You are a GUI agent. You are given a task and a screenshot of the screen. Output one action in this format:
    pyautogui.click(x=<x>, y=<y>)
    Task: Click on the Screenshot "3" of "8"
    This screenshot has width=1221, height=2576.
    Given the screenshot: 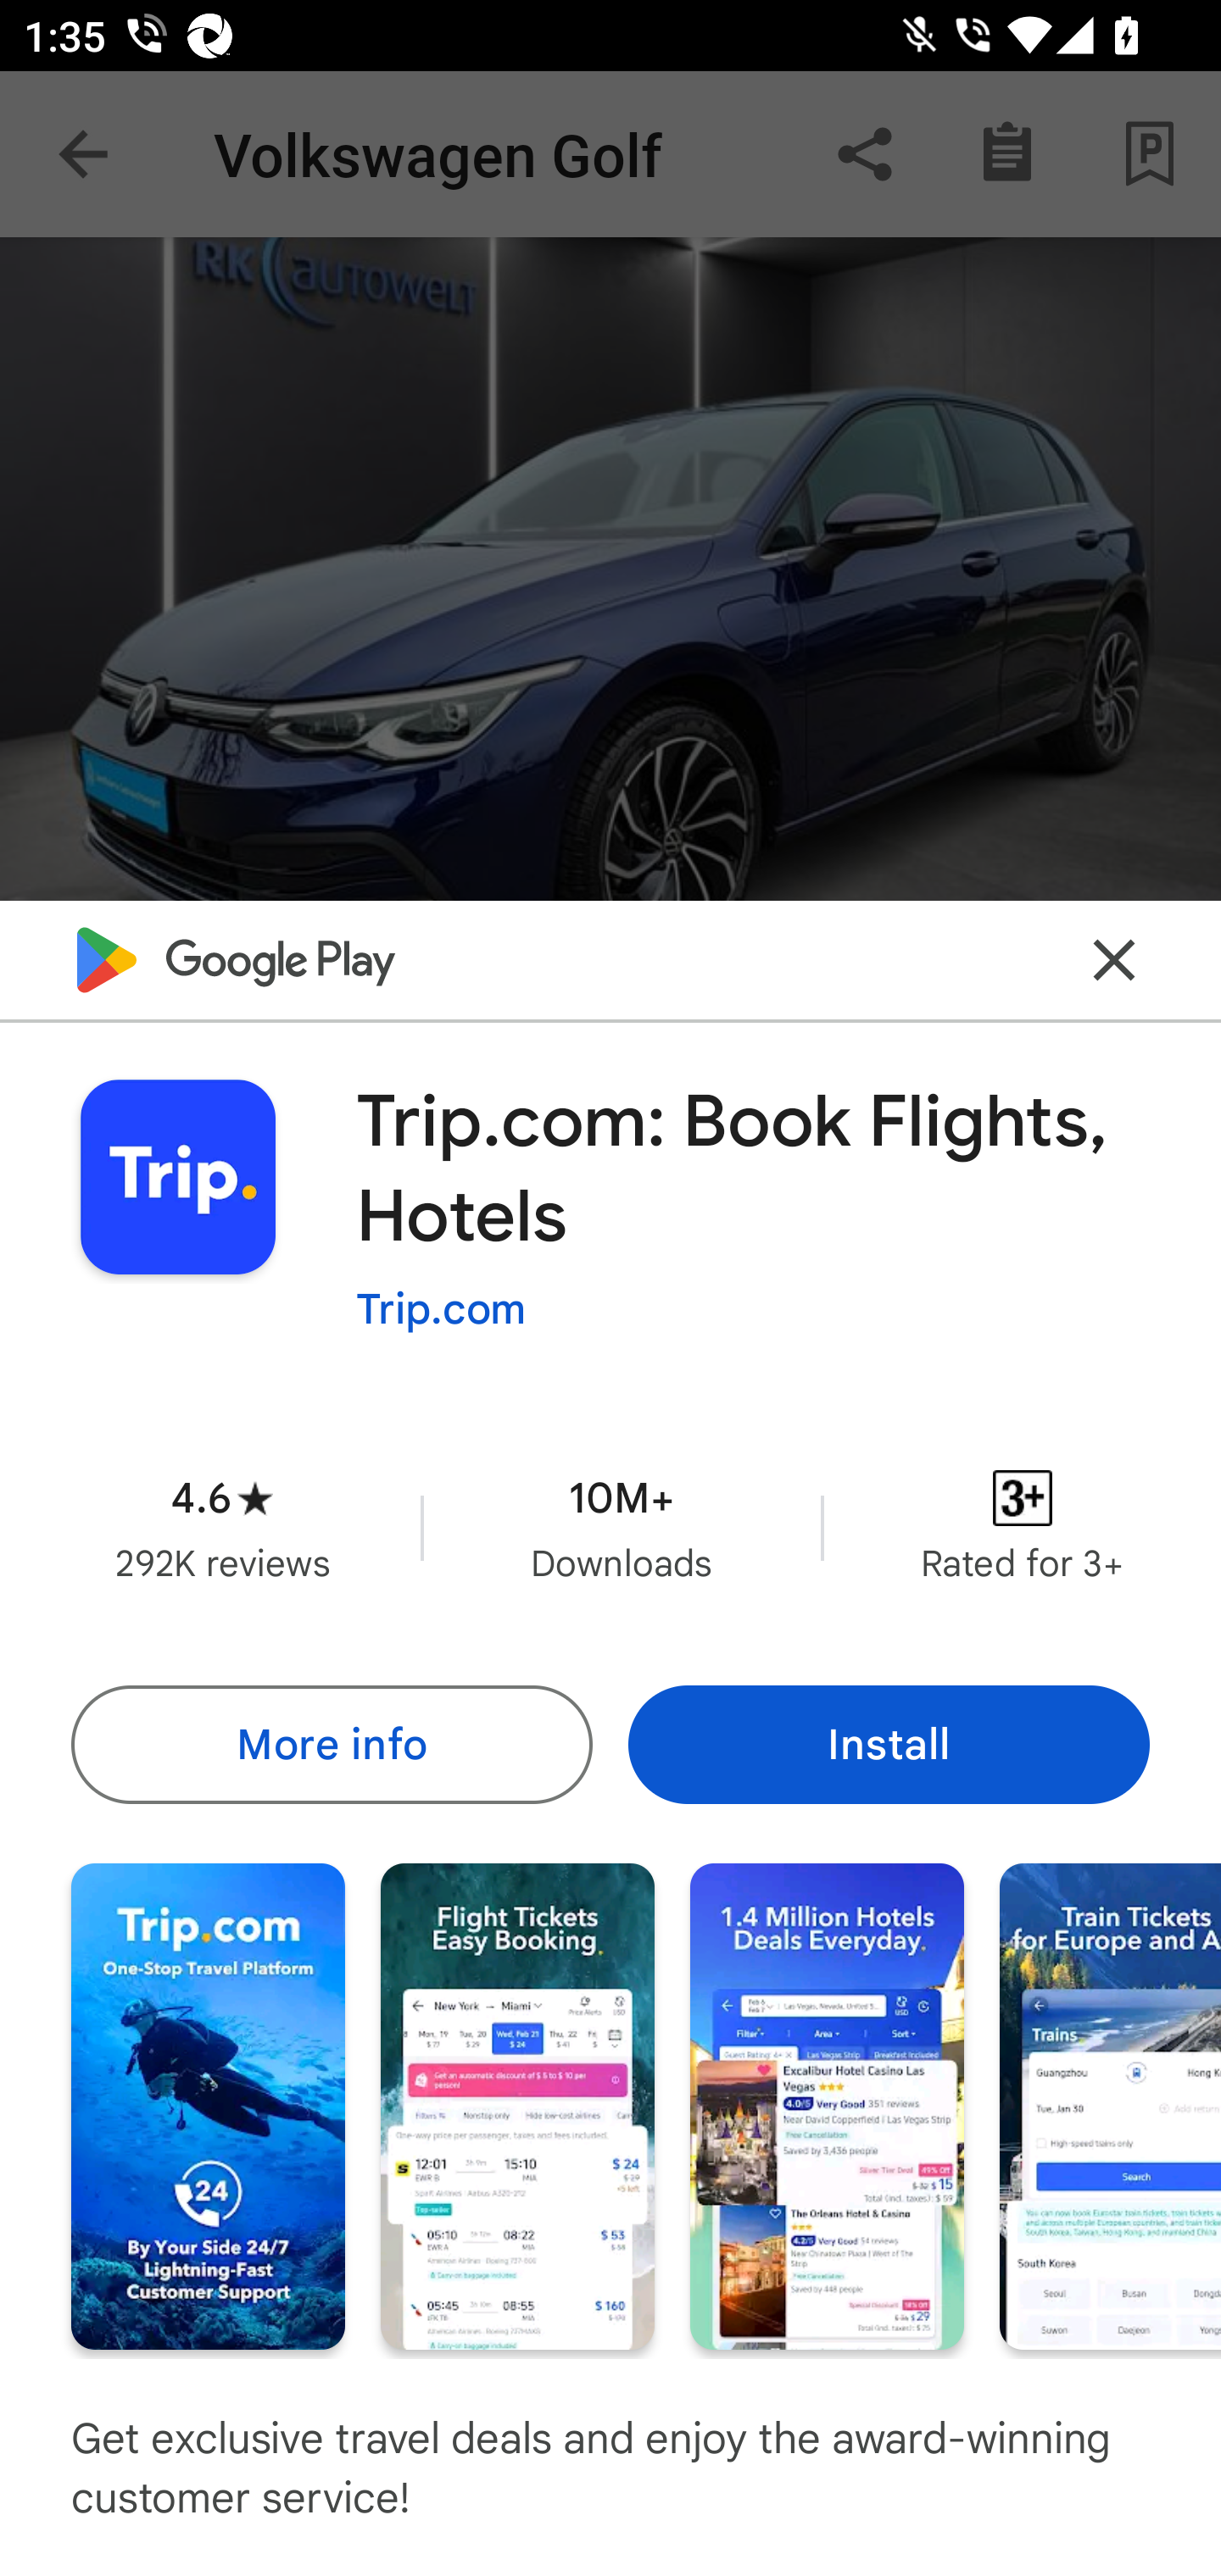 What is the action you would take?
    pyautogui.click(x=827, y=2105)
    